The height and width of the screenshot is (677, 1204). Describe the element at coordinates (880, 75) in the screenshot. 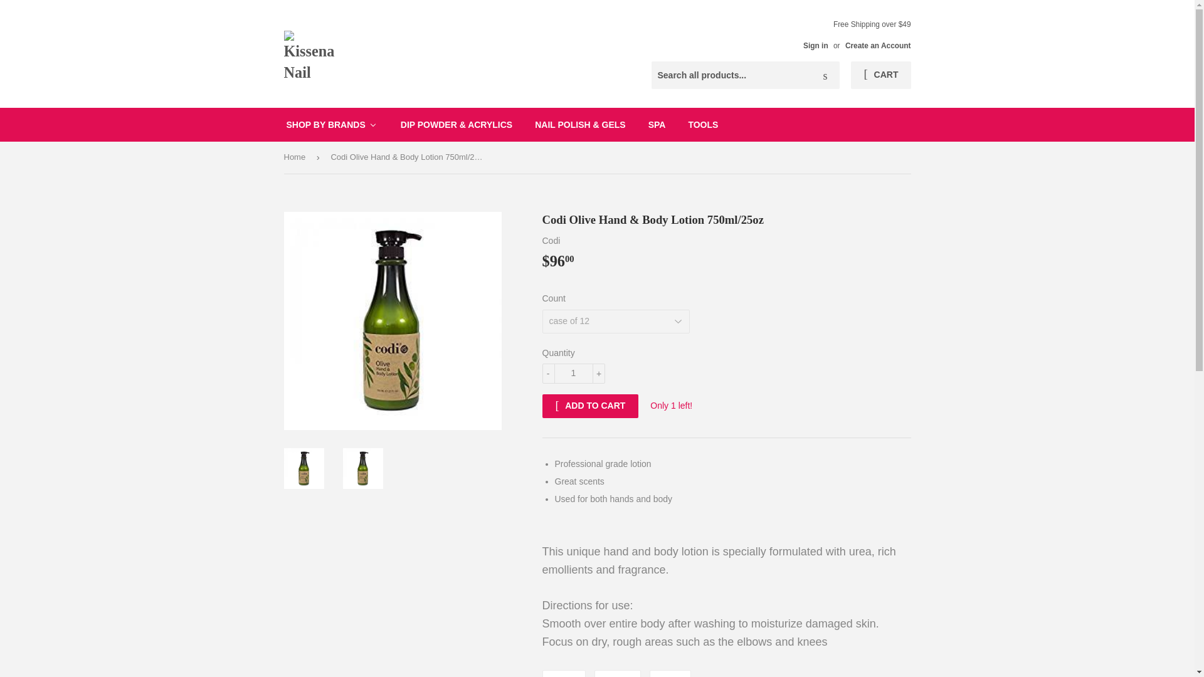

I see `CART` at that location.